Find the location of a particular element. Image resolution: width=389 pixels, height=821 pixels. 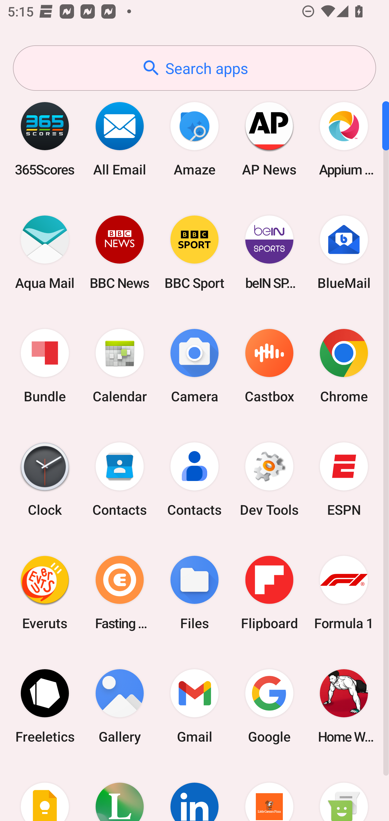

Everuts is located at coordinates (45, 593).